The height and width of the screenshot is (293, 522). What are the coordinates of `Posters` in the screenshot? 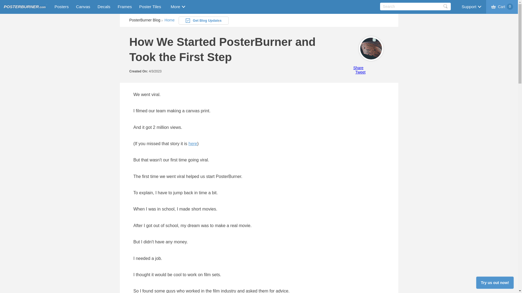 It's located at (60, 7).